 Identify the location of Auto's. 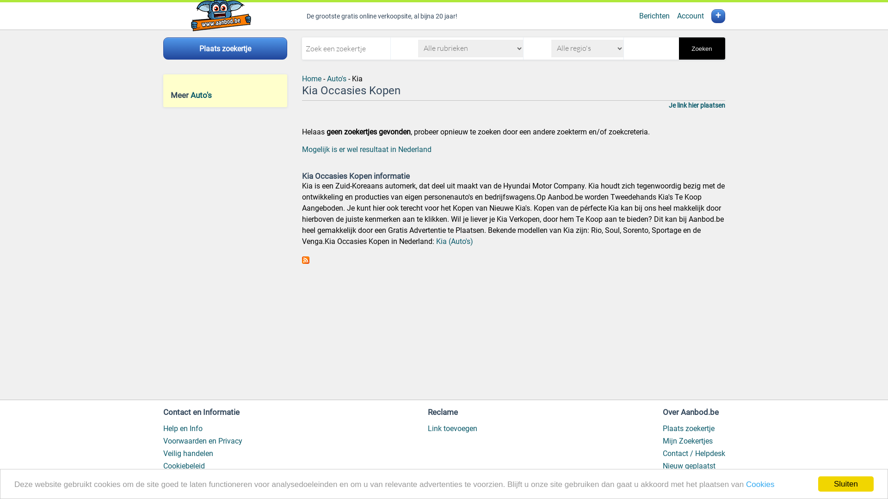
(336, 79).